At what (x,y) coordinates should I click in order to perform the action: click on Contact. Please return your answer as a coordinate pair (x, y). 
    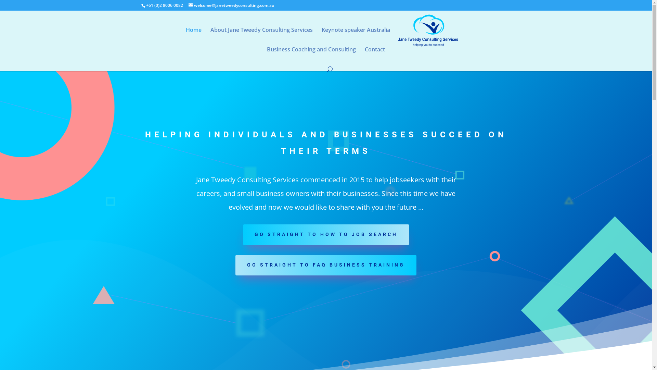
    Looking at the image, I should click on (375, 57).